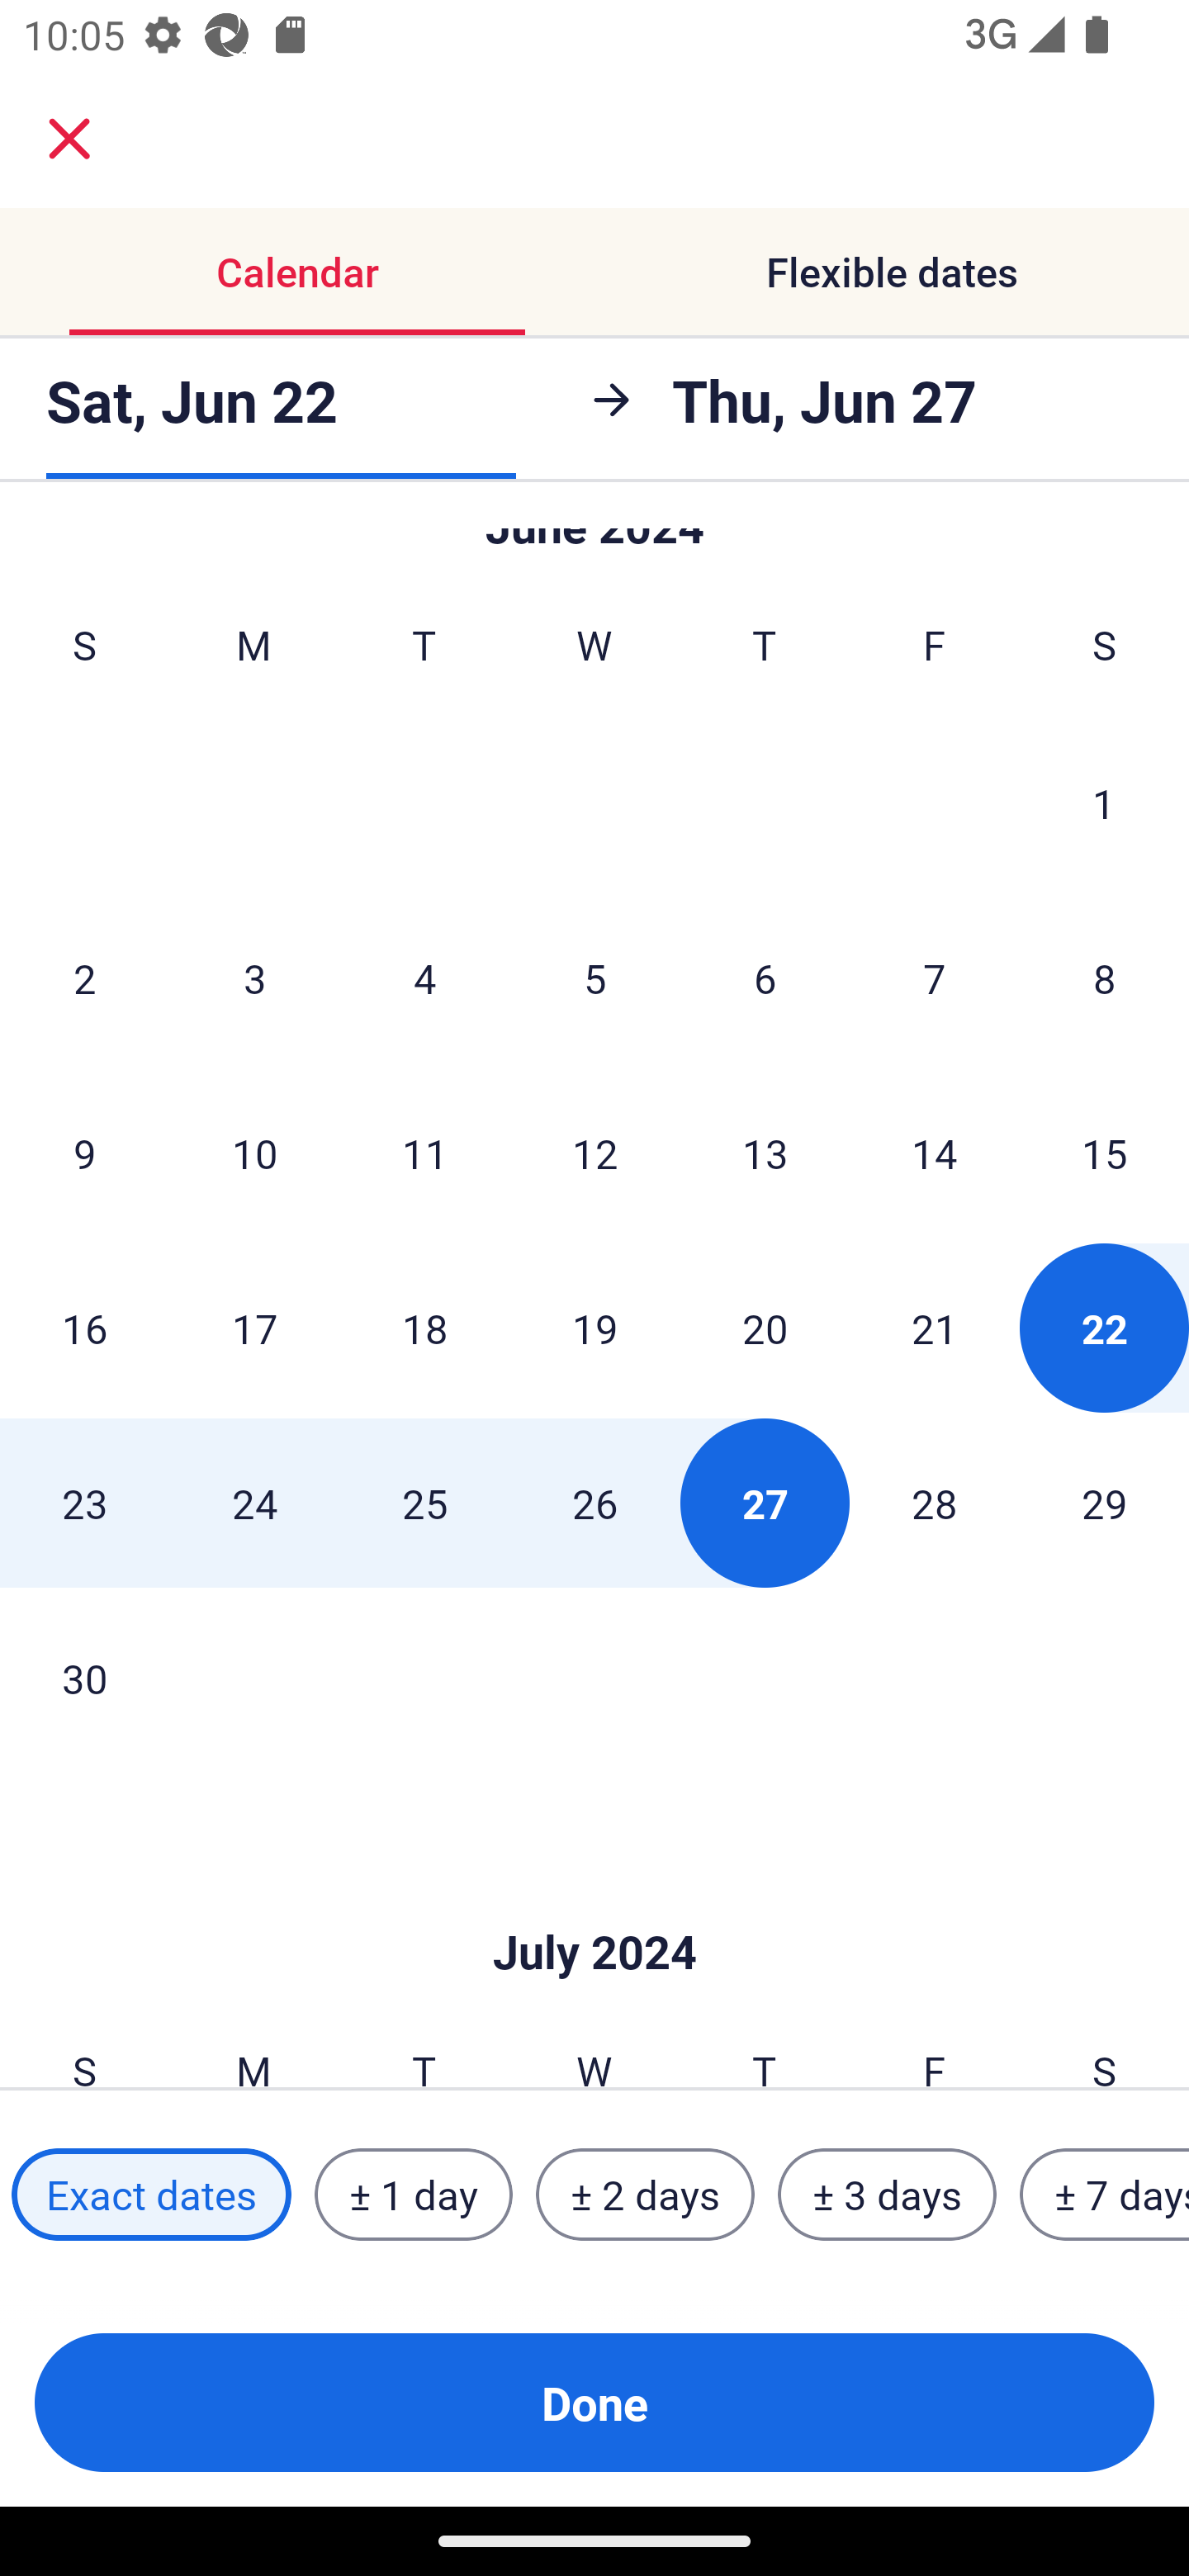 This screenshot has height=2576, width=1189. What do you see at coordinates (765, 1153) in the screenshot?
I see `13 Thursday, June 13, 2024` at bounding box center [765, 1153].